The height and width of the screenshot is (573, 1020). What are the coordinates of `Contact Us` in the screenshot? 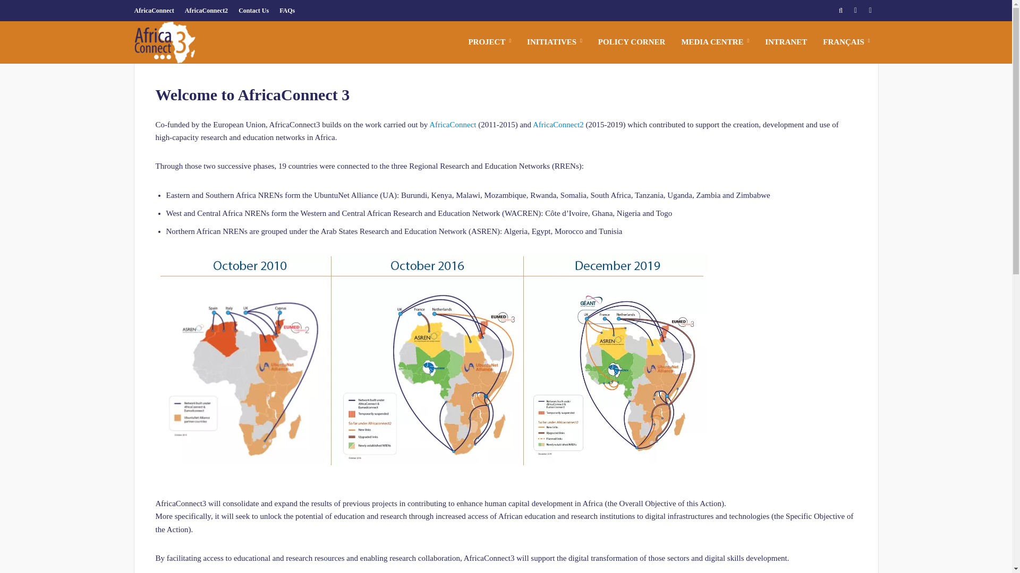 It's located at (254, 11).